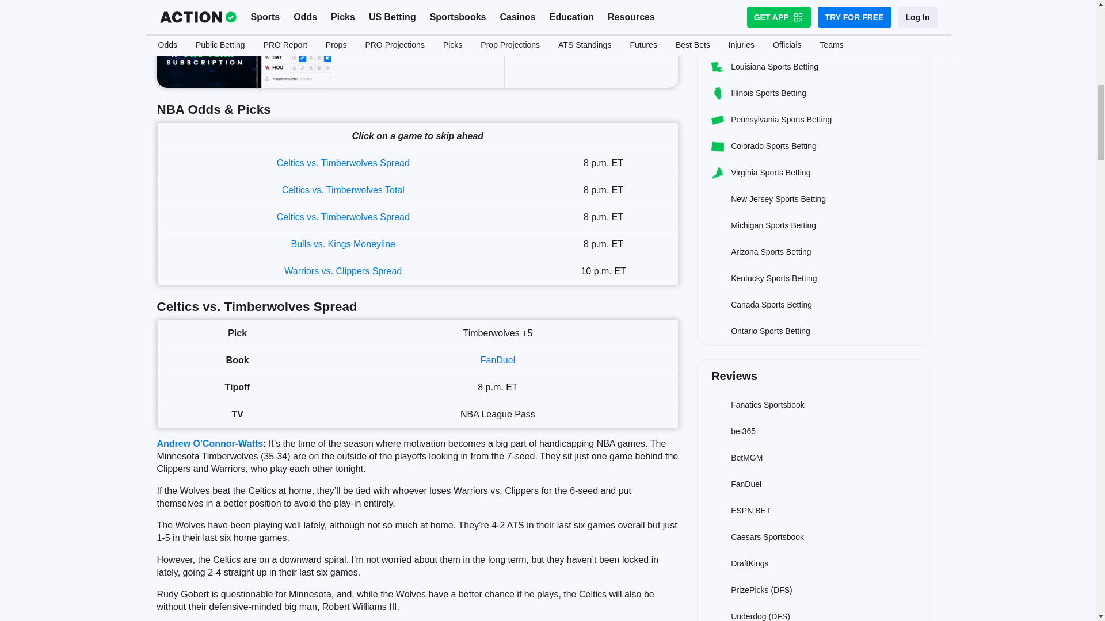 This screenshot has height=621, width=1105. I want to click on Warriors vs. Clippers Spread, so click(343, 271).